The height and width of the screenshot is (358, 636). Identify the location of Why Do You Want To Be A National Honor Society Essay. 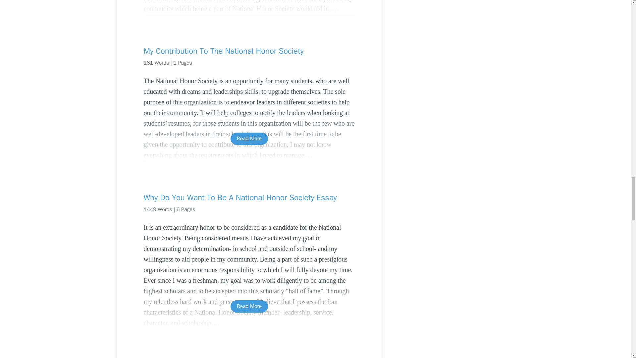
(249, 198).